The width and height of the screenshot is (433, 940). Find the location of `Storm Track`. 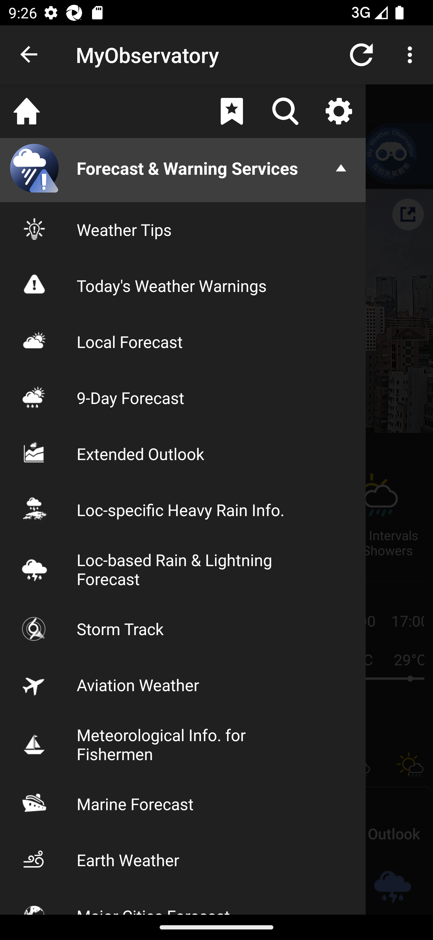

Storm Track is located at coordinates (183, 628).